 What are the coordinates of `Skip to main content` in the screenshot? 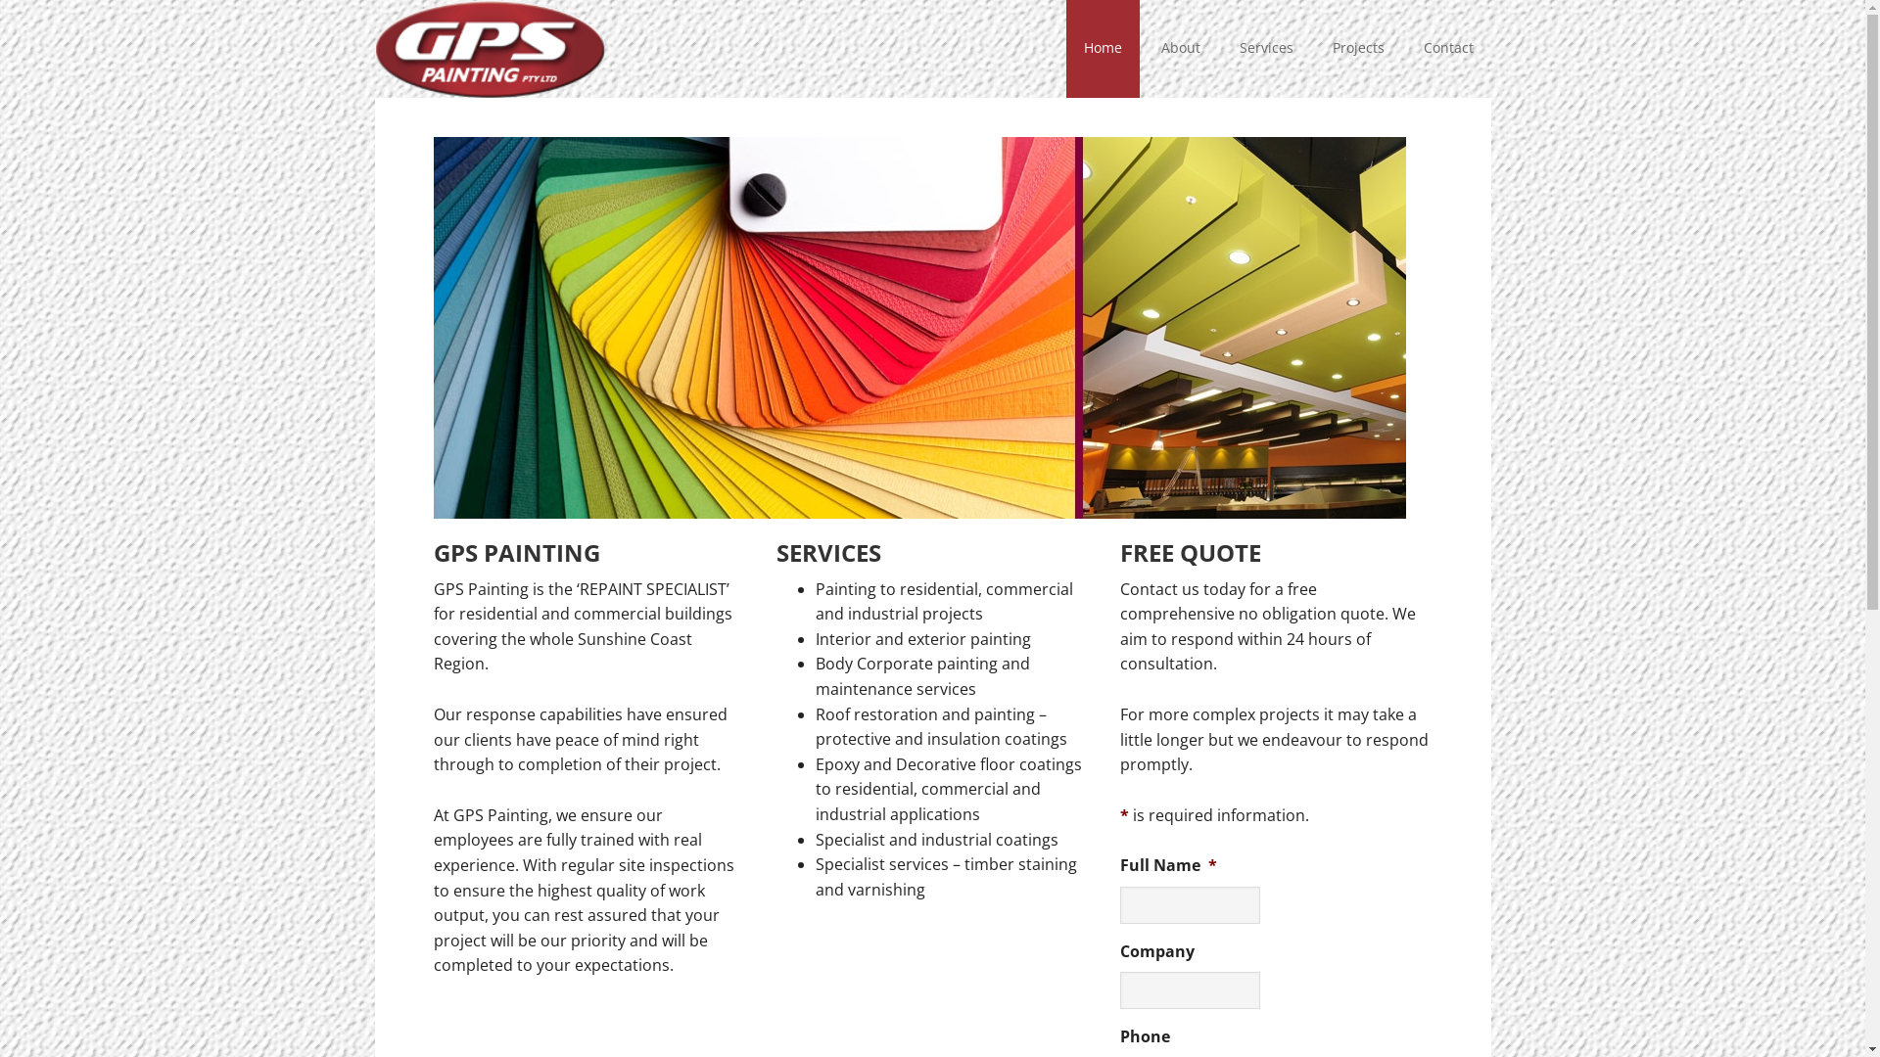 It's located at (374, 0).